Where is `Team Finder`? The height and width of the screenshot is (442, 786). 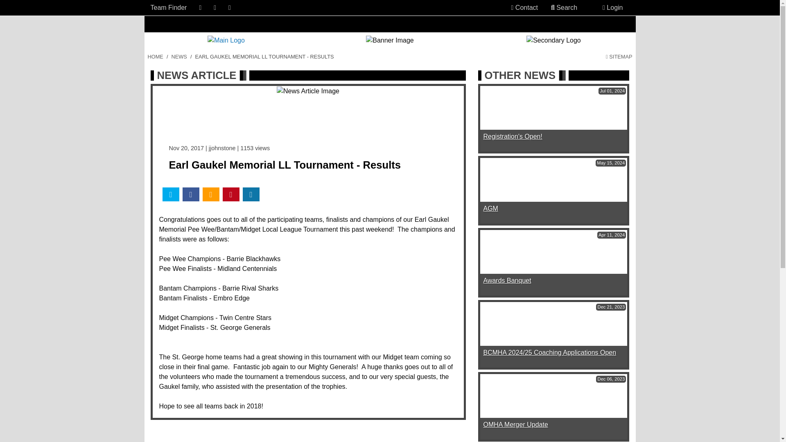
Team Finder is located at coordinates (169, 7).